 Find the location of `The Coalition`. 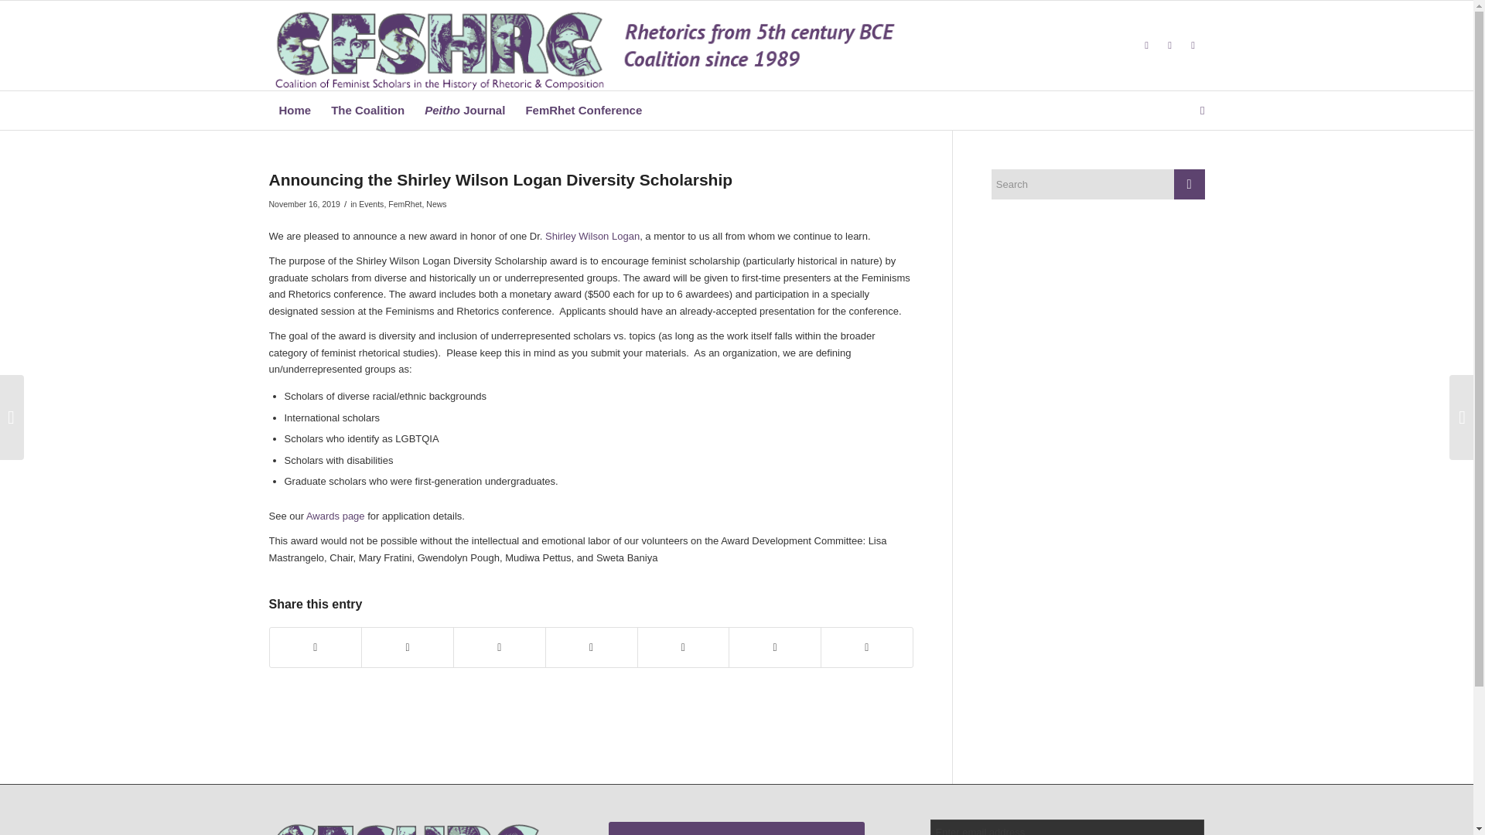

The Coalition is located at coordinates (367, 110).